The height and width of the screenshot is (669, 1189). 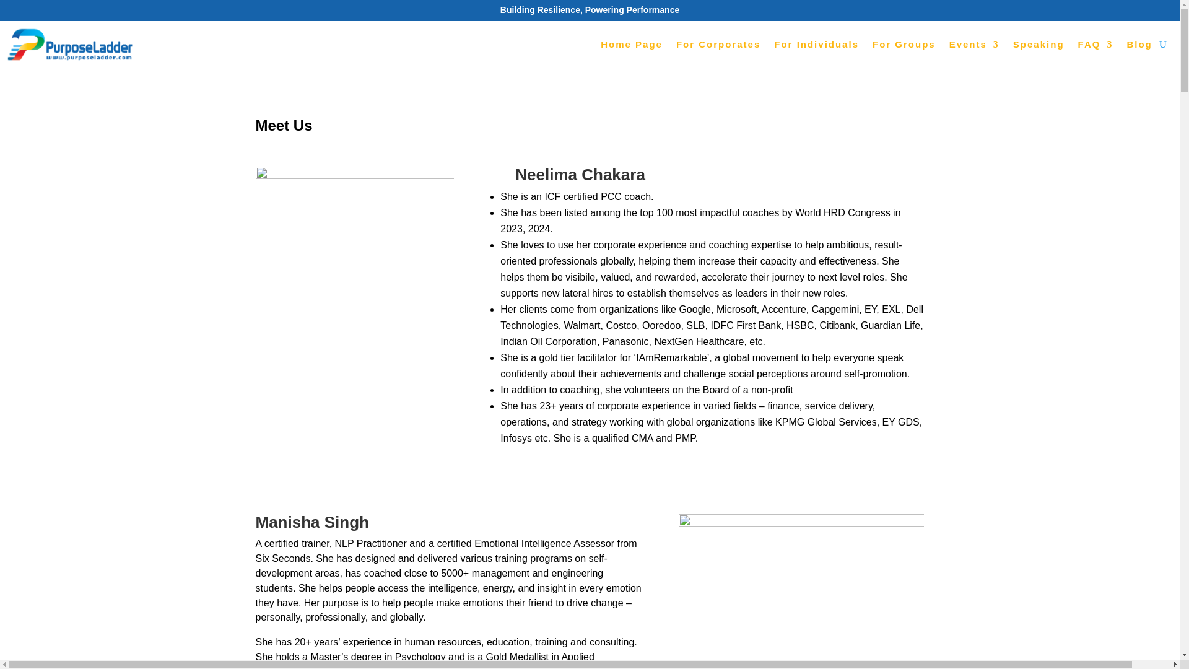 What do you see at coordinates (1095, 45) in the screenshot?
I see `FAQ` at bounding box center [1095, 45].